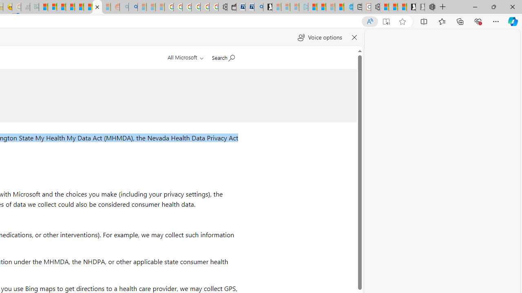 The height and width of the screenshot is (293, 522). Describe the element at coordinates (250, 7) in the screenshot. I see `Cheap Car Rentals - Save70.com` at that location.